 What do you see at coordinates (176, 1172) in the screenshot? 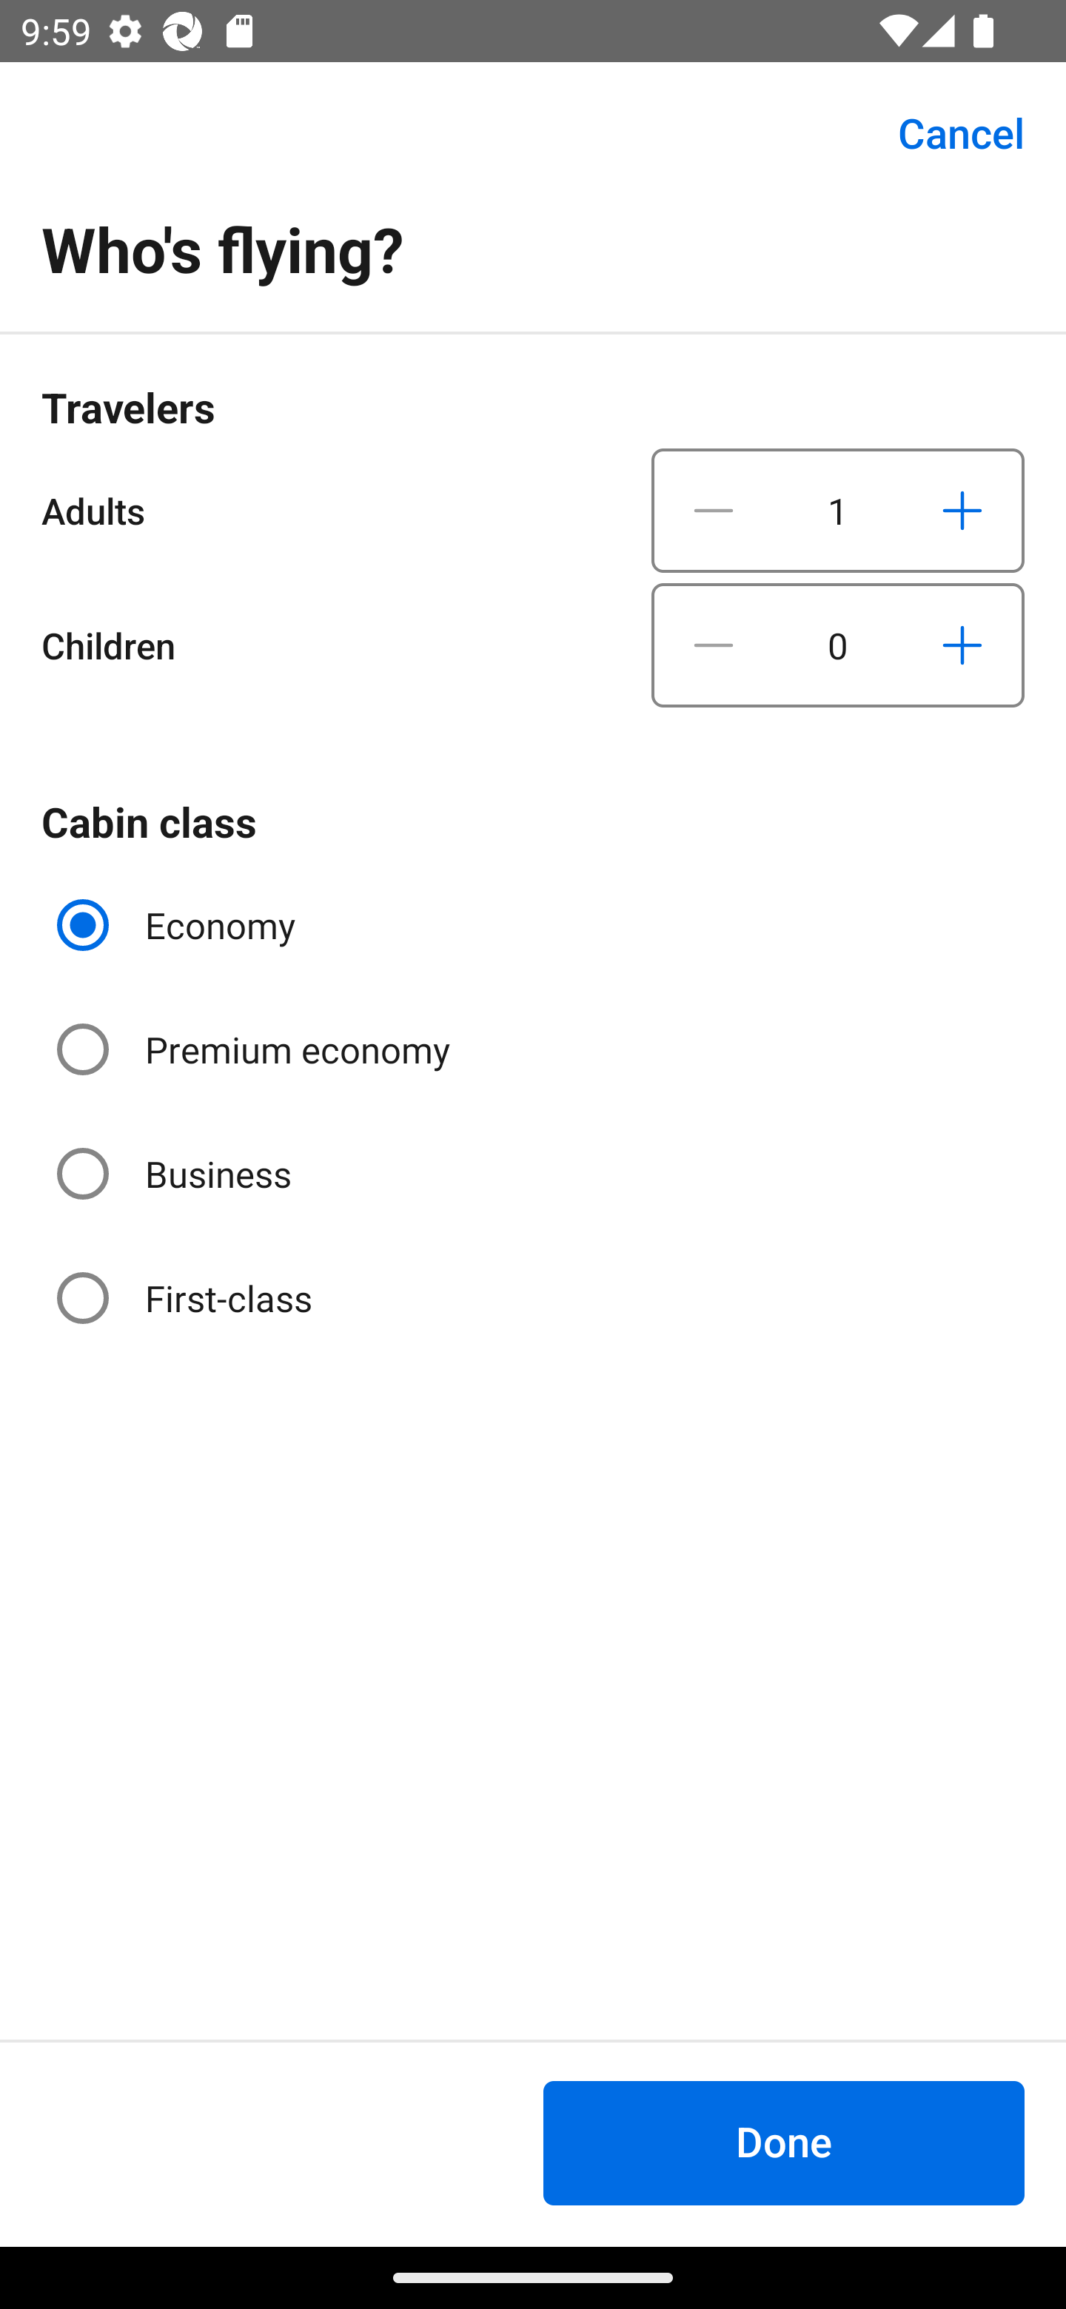
I see `Business` at bounding box center [176, 1172].